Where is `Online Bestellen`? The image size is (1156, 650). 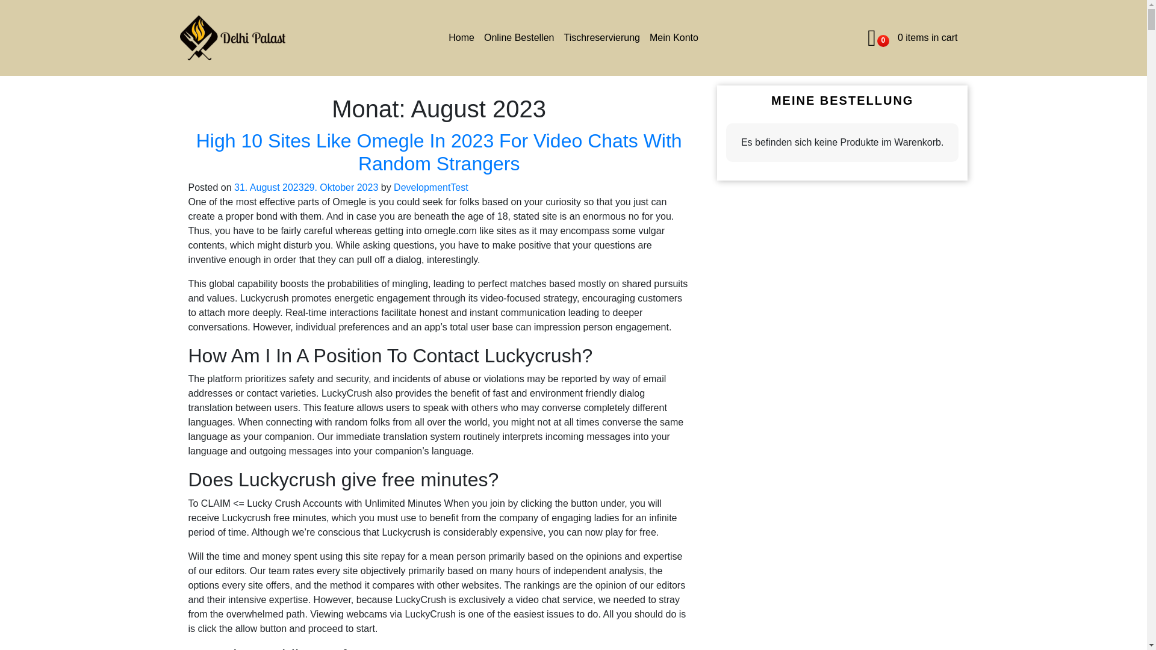 Online Bestellen is located at coordinates (519, 38).